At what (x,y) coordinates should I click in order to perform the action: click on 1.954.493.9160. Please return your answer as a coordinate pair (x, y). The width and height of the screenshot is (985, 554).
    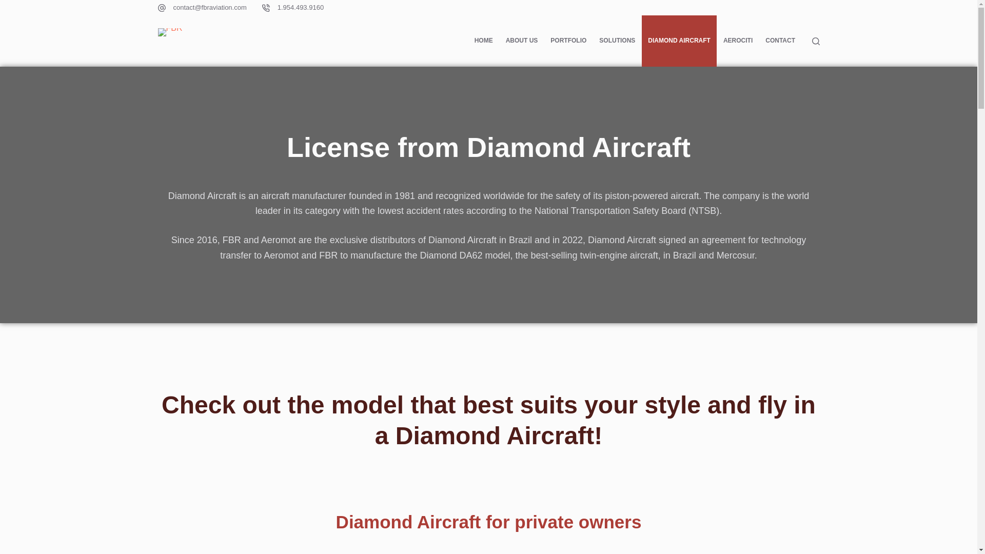
    Looking at the image, I should click on (301, 7).